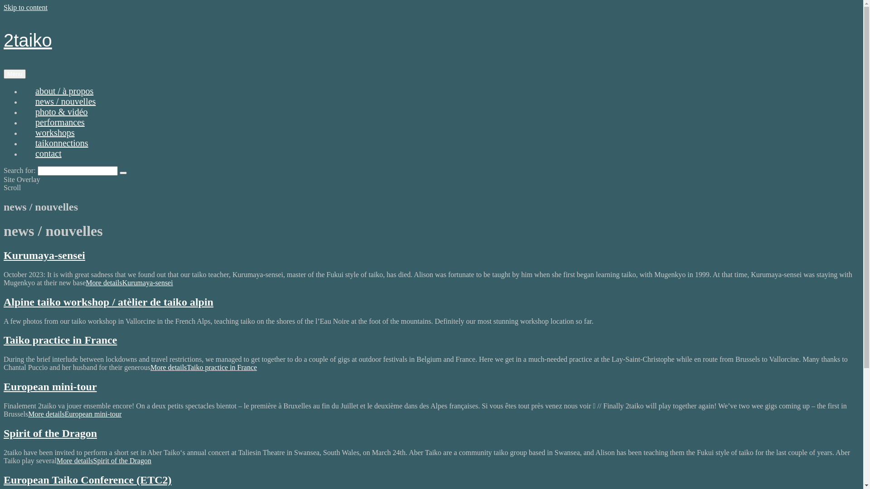 Image resolution: width=870 pixels, height=489 pixels. I want to click on More detailsTaiko practice in France, so click(204, 368).